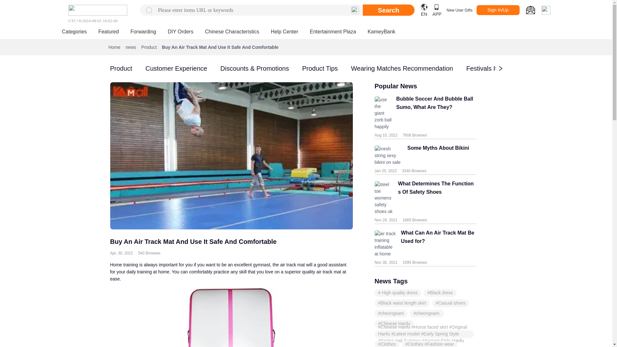 The width and height of the screenshot is (617, 347). Describe the element at coordinates (320, 68) in the screenshot. I see `Product Tips` at that location.